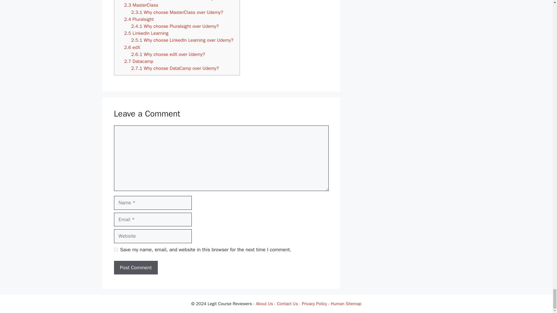 The image size is (557, 313). I want to click on 2.4.1 Why choose Pluralsight over Udemy?, so click(175, 26).